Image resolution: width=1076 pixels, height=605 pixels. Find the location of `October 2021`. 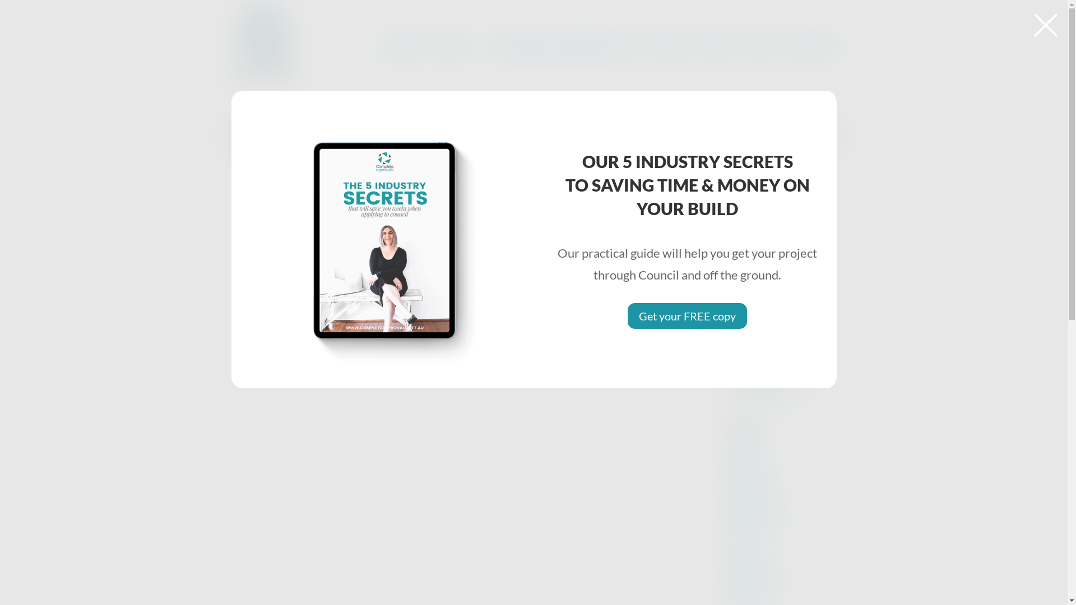

October 2021 is located at coordinates (751, 570).